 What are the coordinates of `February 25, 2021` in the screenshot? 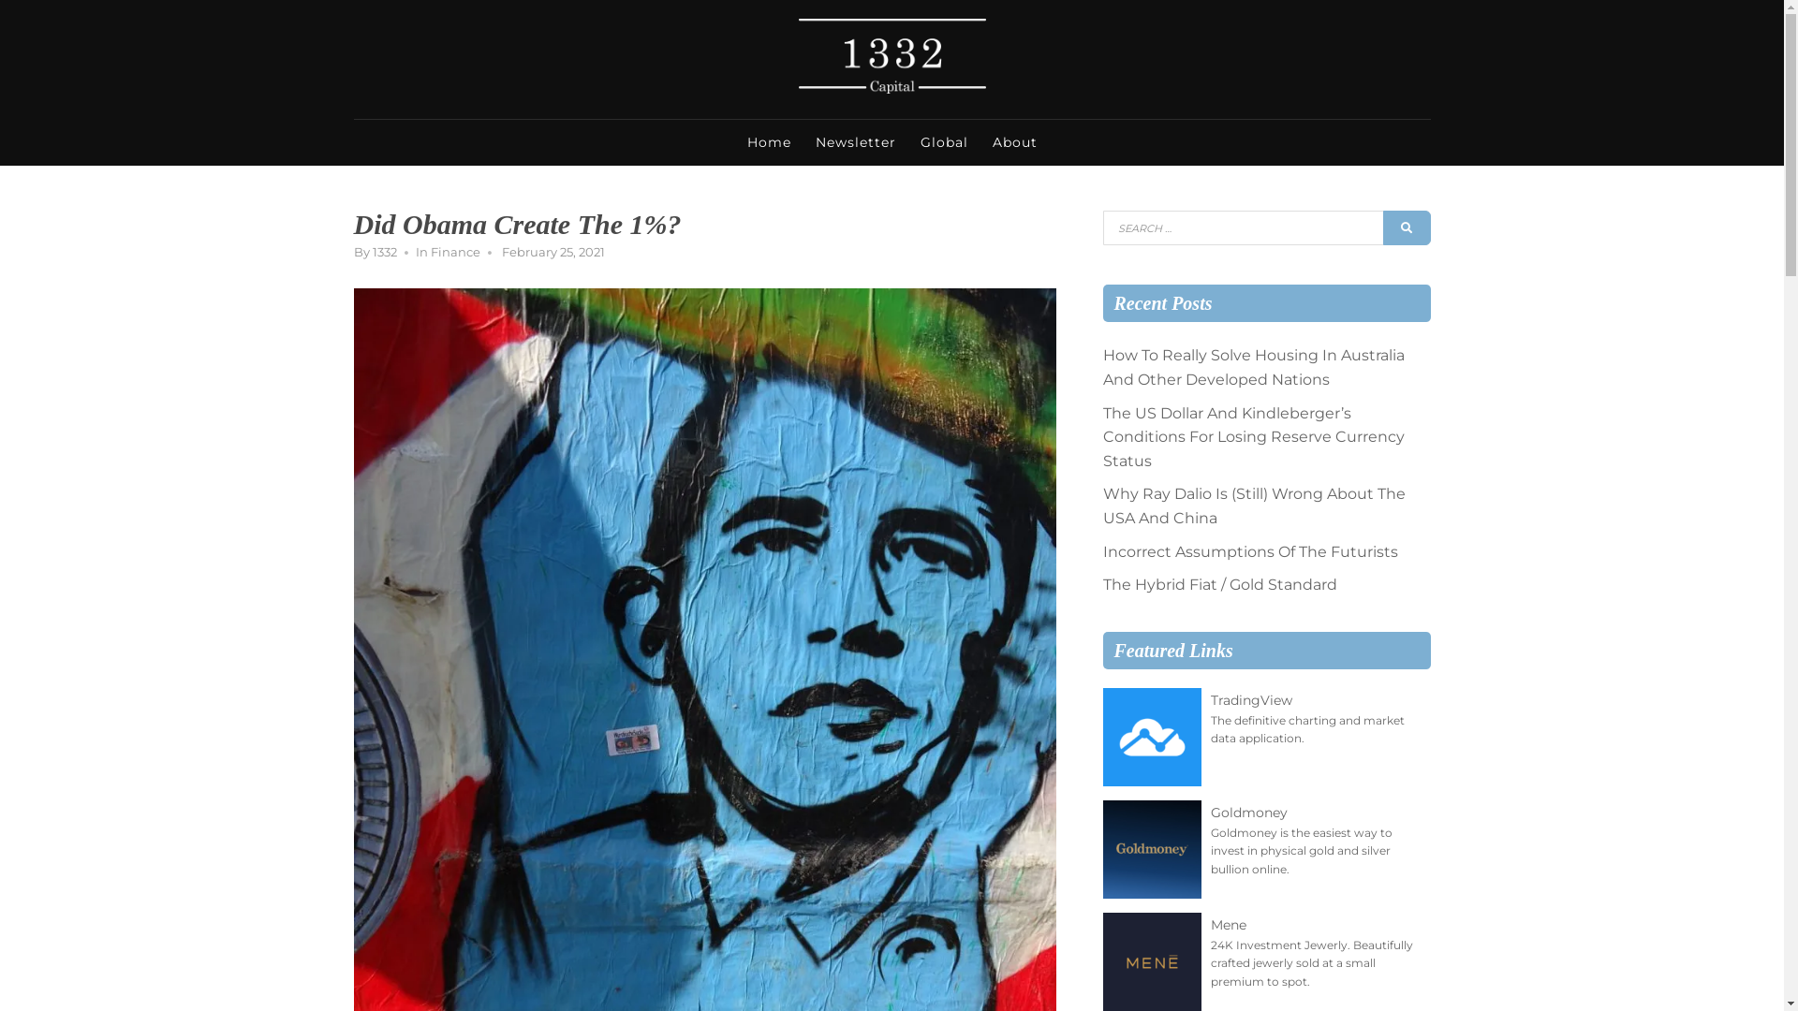 It's located at (553, 252).